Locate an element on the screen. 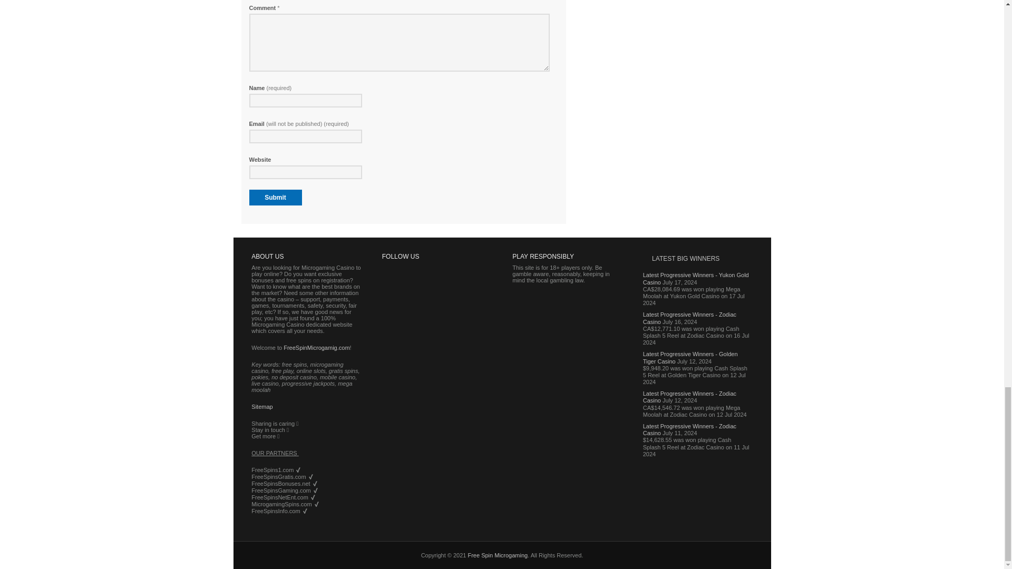 Image resolution: width=1012 pixels, height=569 pixels. Follow us on Pinterest is located at coordinates (451, 292).